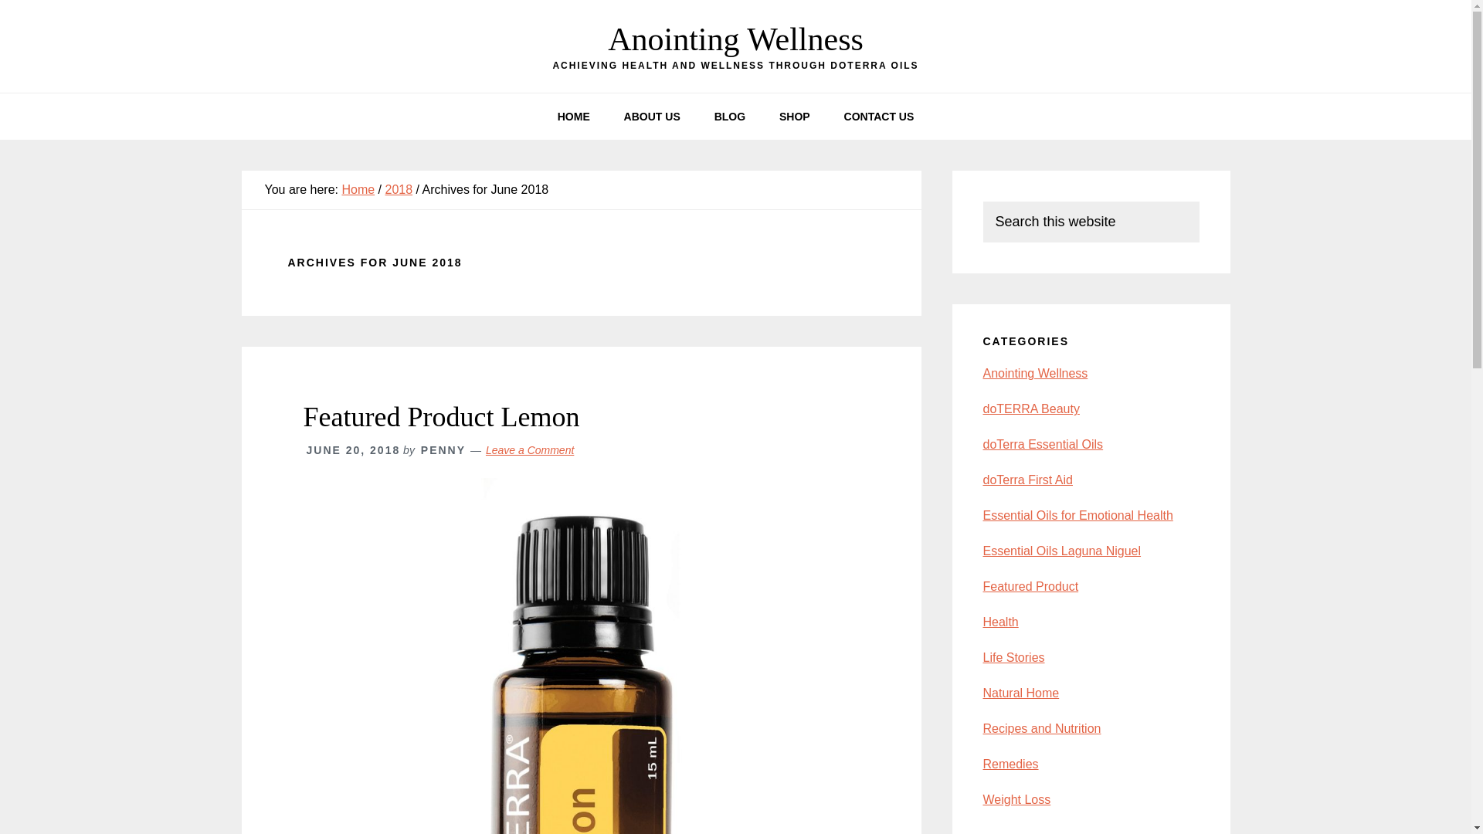 This screenshot has width=1483, height=834. Describe the element at coordinates (1016, 800) in the screenshot. I see `Weight Loss` at that location.